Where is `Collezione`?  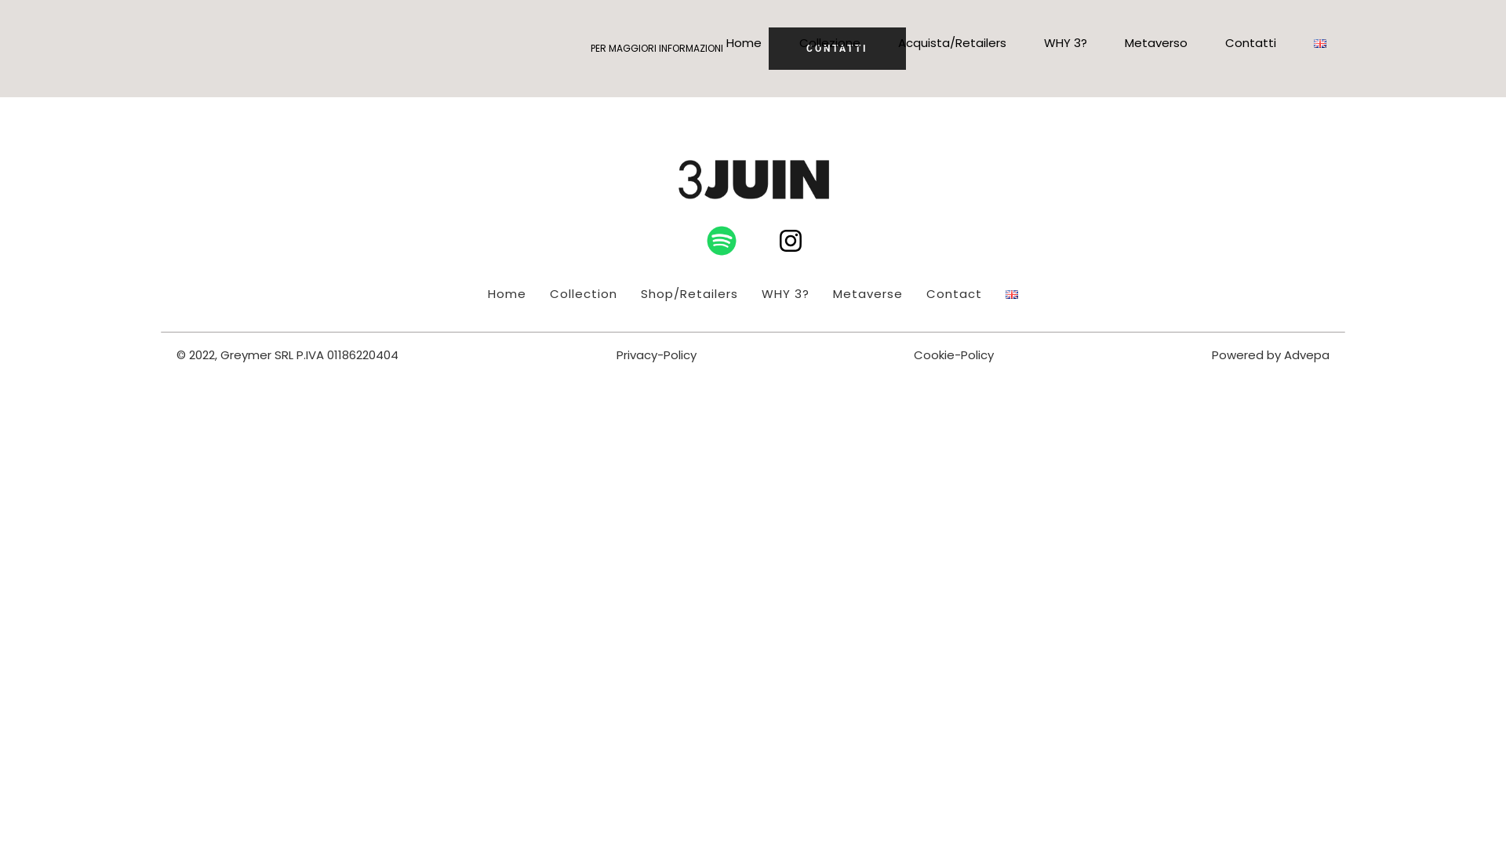
Collezione is located at coordinates (830, 43).